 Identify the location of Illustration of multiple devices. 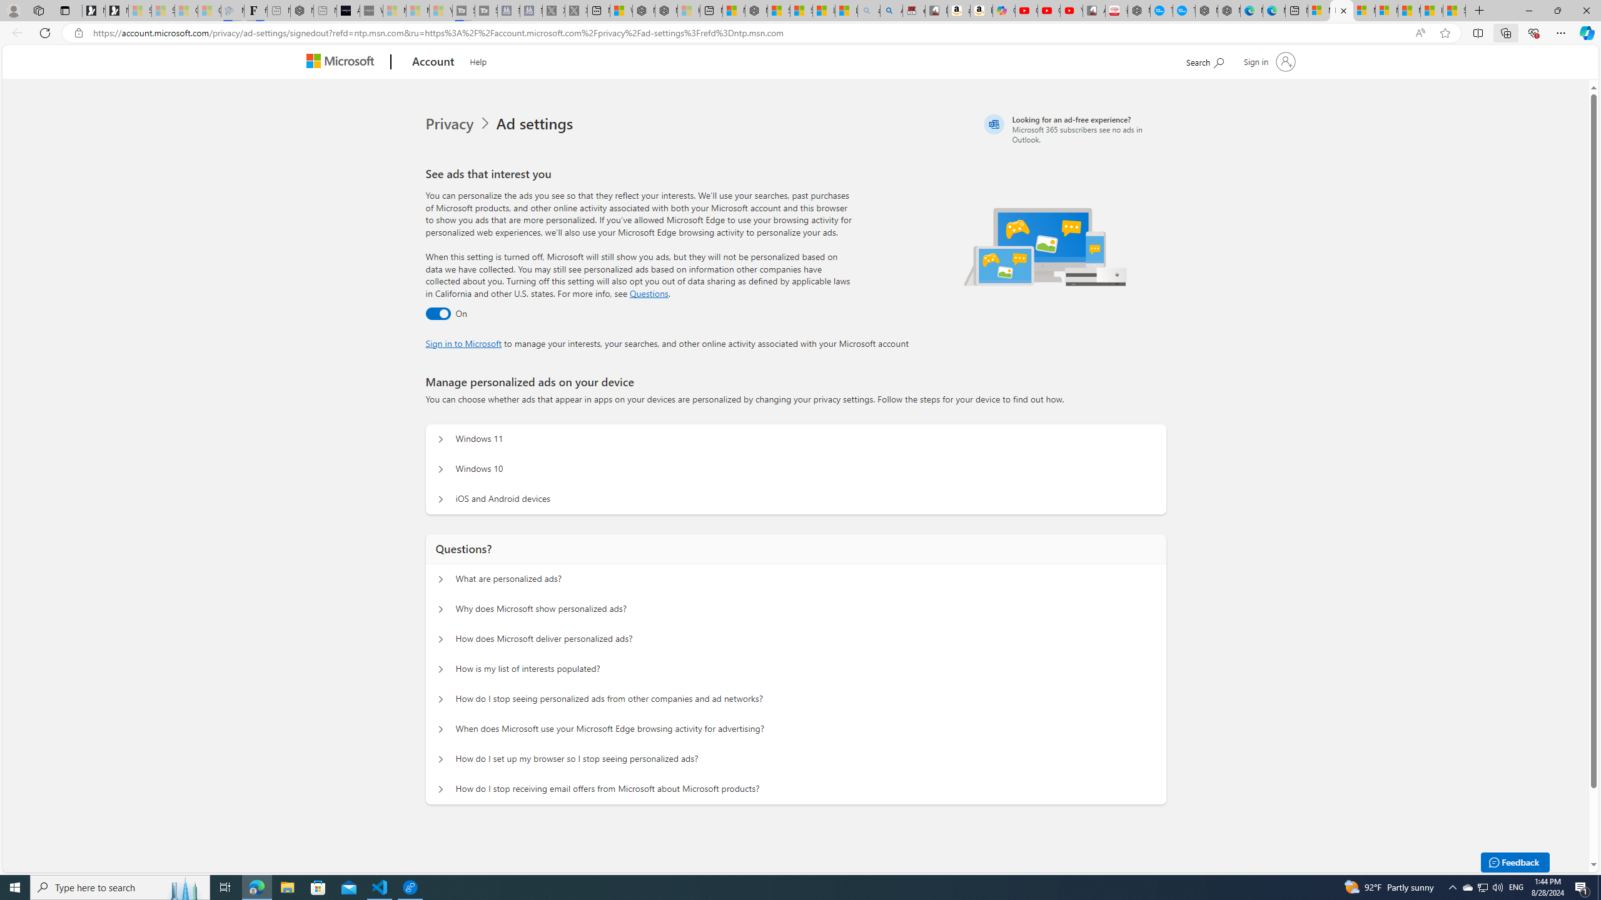
(1046, 246).